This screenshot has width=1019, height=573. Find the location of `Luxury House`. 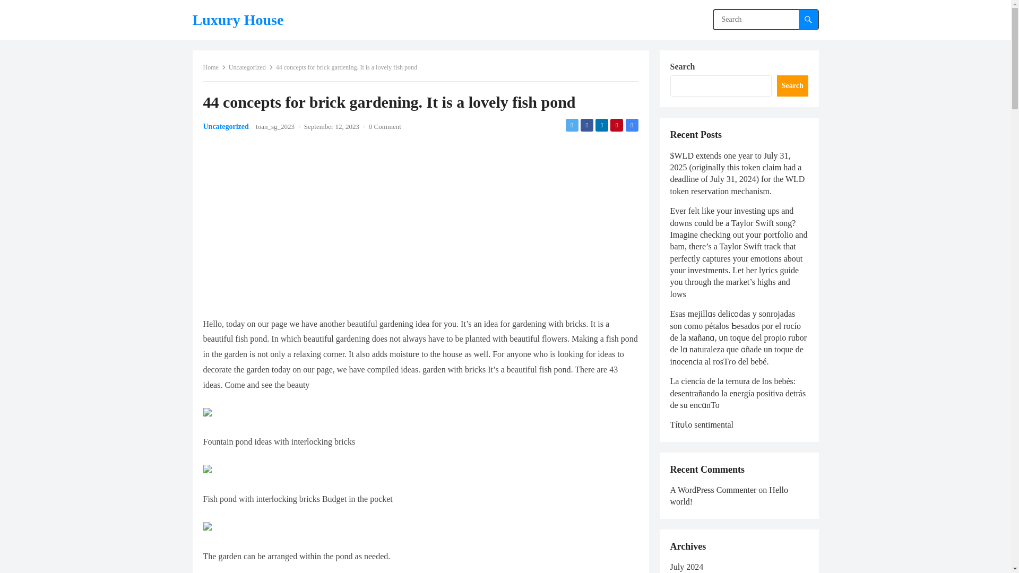

Luxury House is located at coordinates (238, 20).